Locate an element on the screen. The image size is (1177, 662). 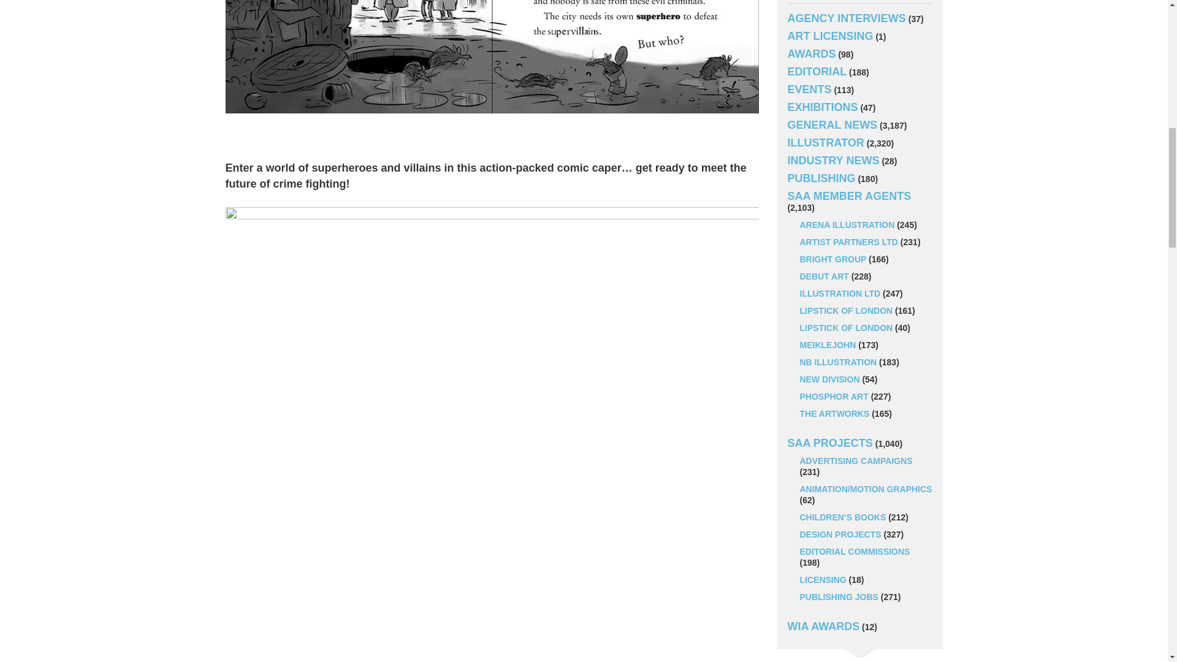
AWARDS is located at coordinates (812, 54).